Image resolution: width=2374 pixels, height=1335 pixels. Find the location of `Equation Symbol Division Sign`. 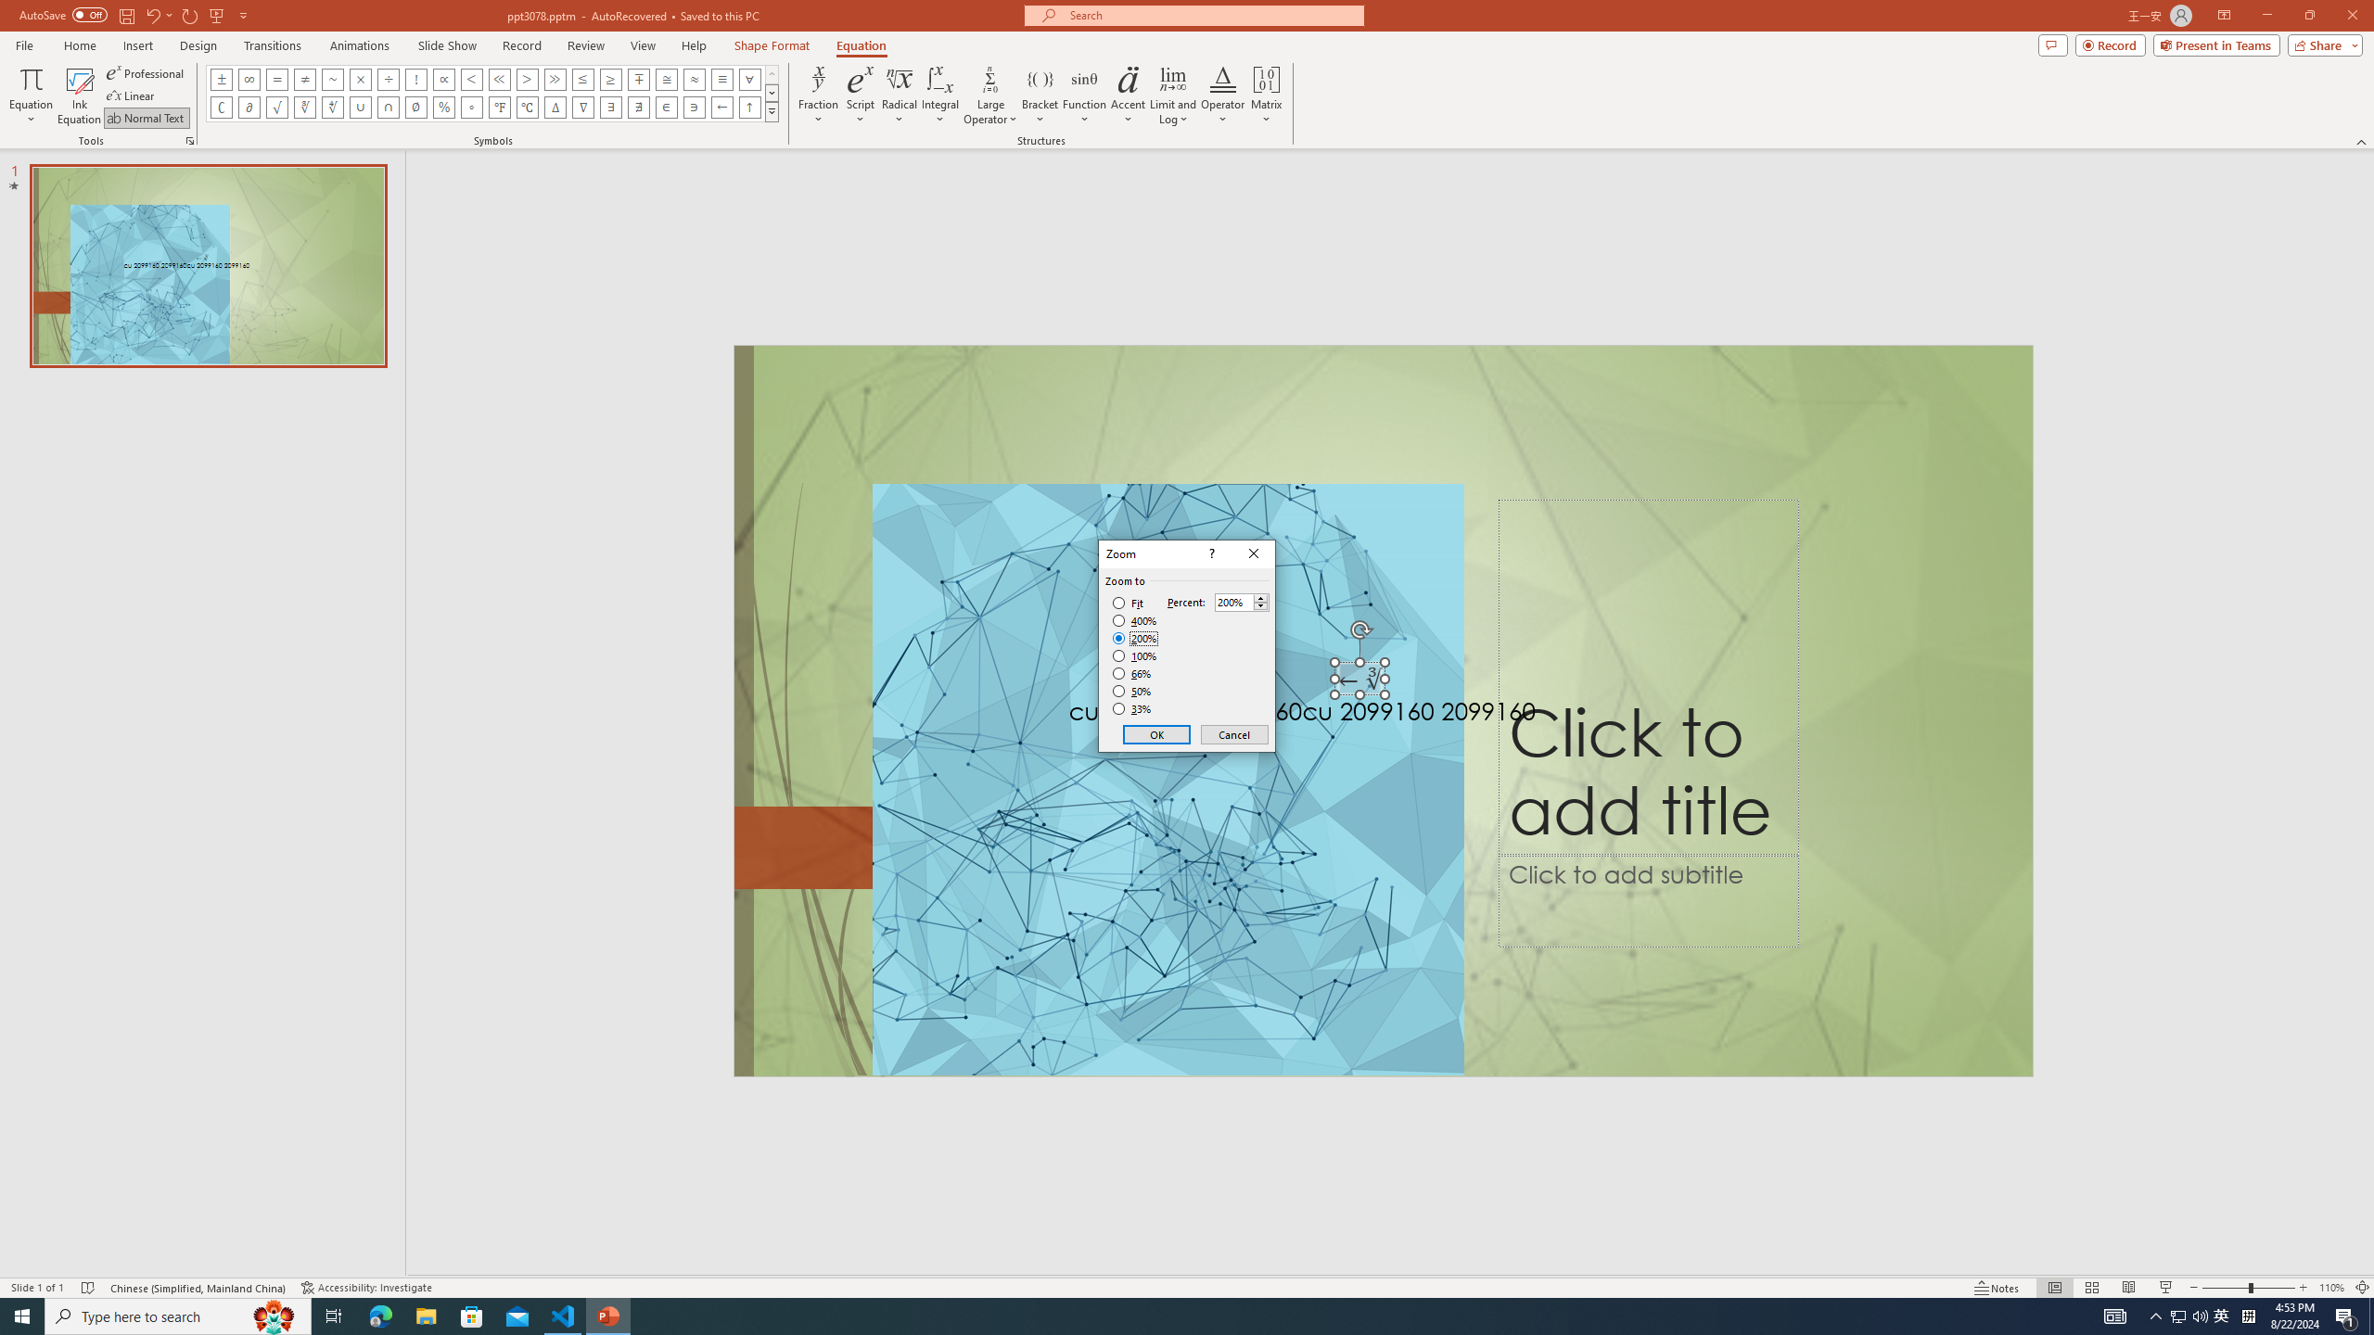

Equation Symbol Division Sign is located at coordinates (389, 79).